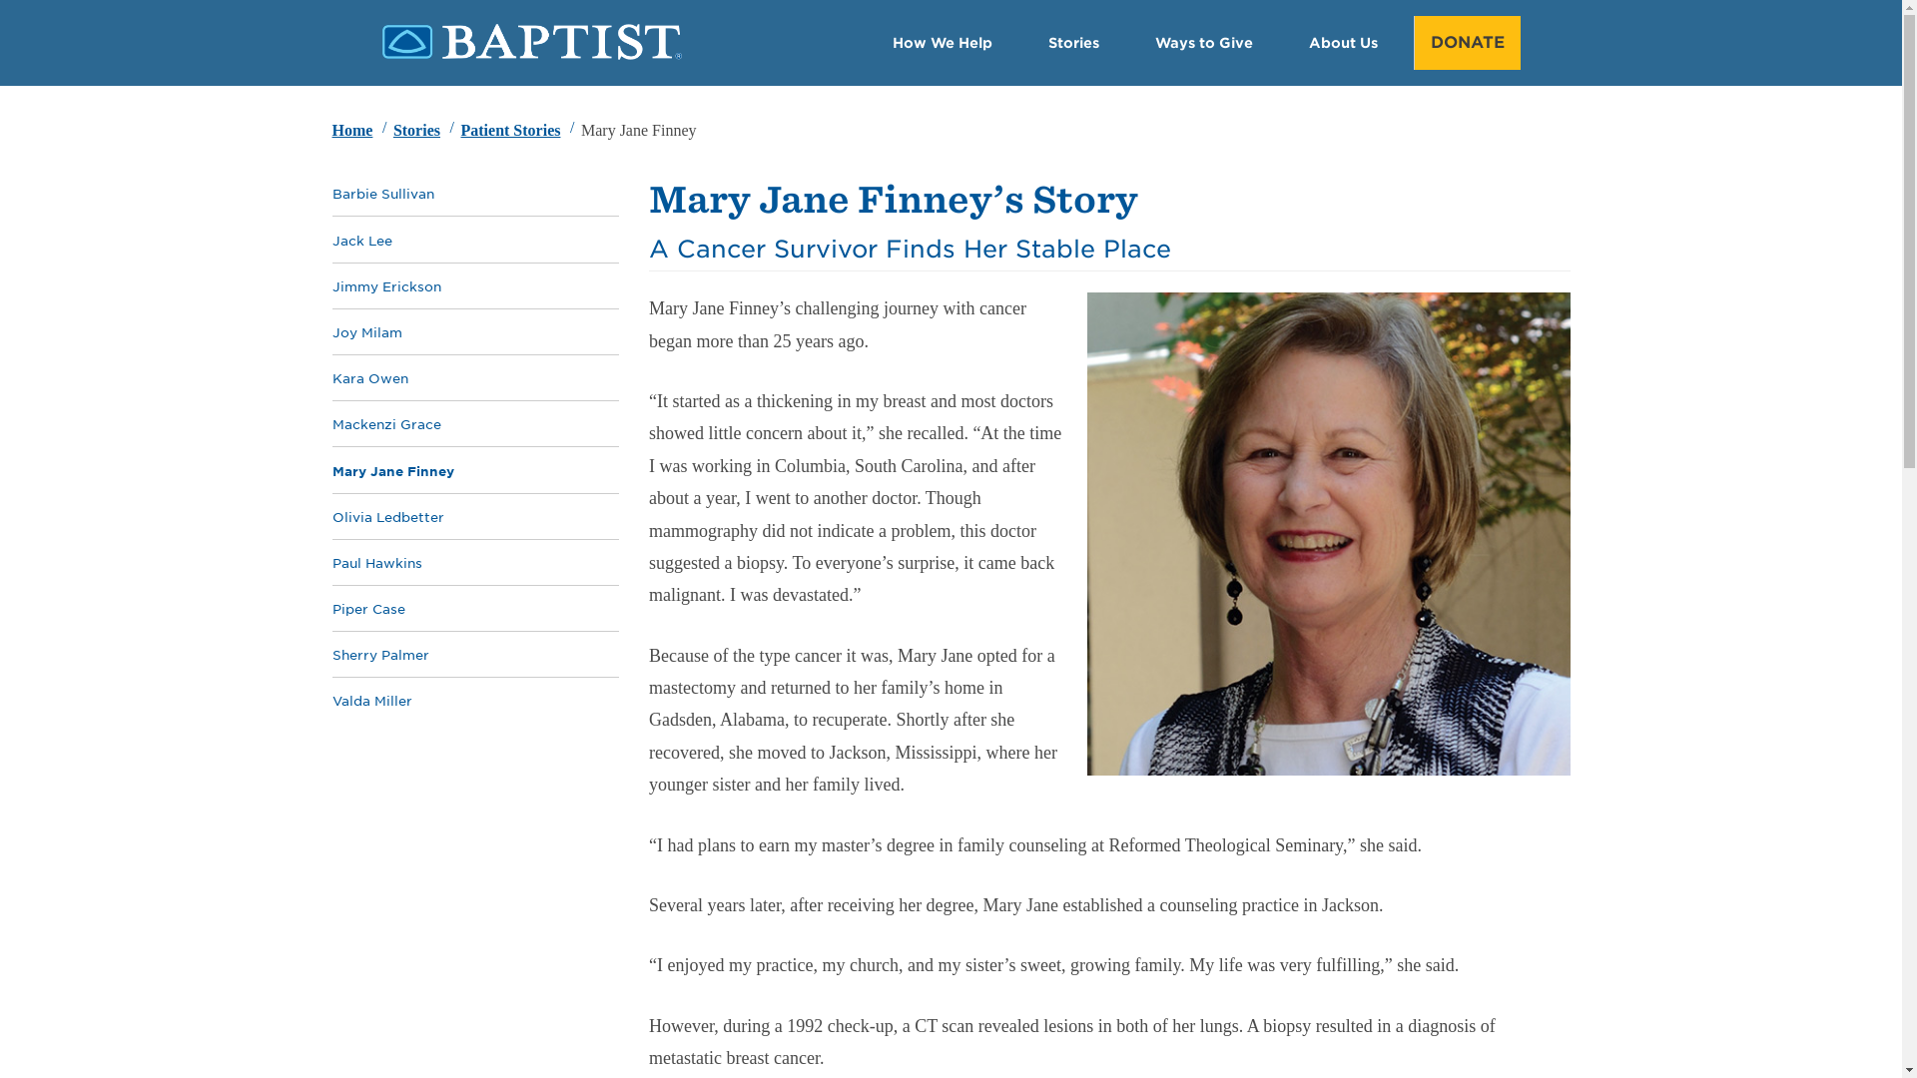 This screenshot has height=1078, width=1917. I want to click on Kara Owen, so click(369, 379).